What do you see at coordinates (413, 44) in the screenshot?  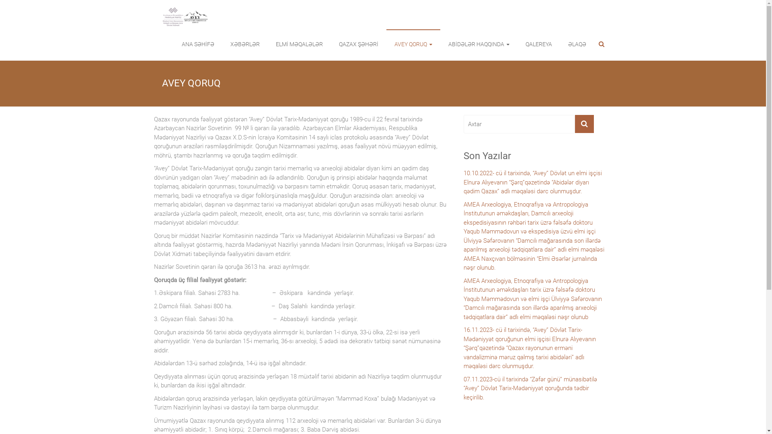 I see `AVEY QORUQ` at bounding box center [413, 44].